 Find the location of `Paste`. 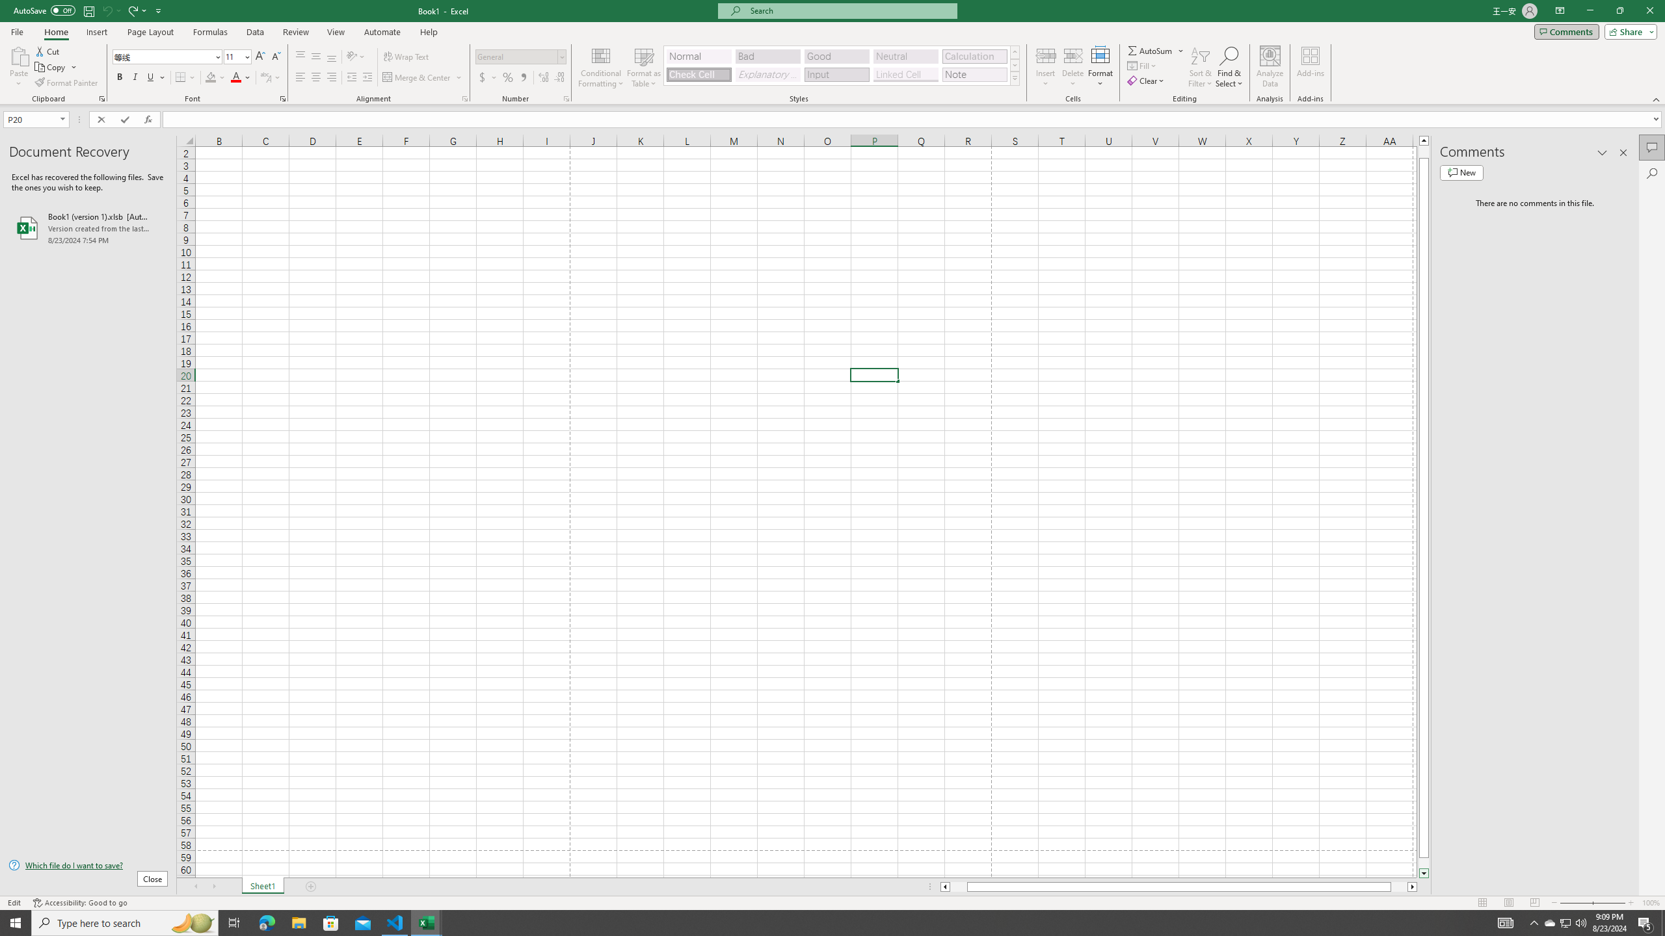

Paste is located at coordinates (19, 67).